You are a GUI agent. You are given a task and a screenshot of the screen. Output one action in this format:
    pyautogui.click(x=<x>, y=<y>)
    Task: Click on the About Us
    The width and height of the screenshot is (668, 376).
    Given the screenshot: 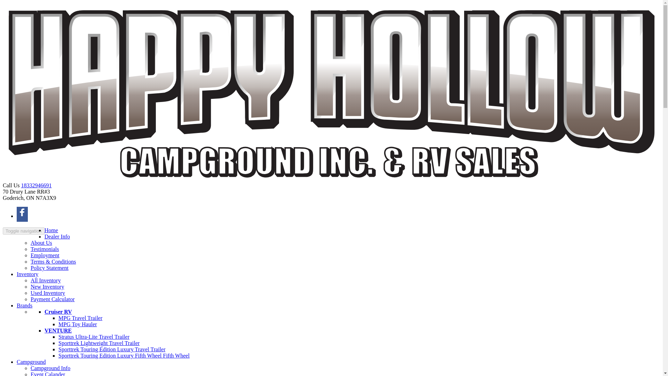 What is the action you would take?
    pyautogui.click(x=41, y=243)
    